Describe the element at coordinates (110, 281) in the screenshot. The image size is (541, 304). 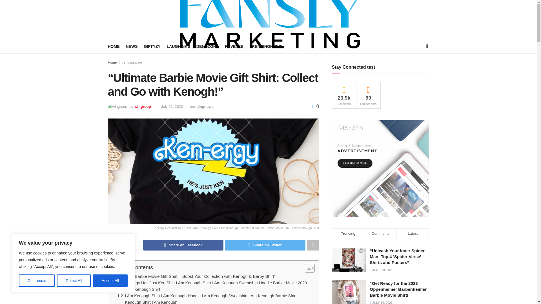
I see `Accept All` at that location.